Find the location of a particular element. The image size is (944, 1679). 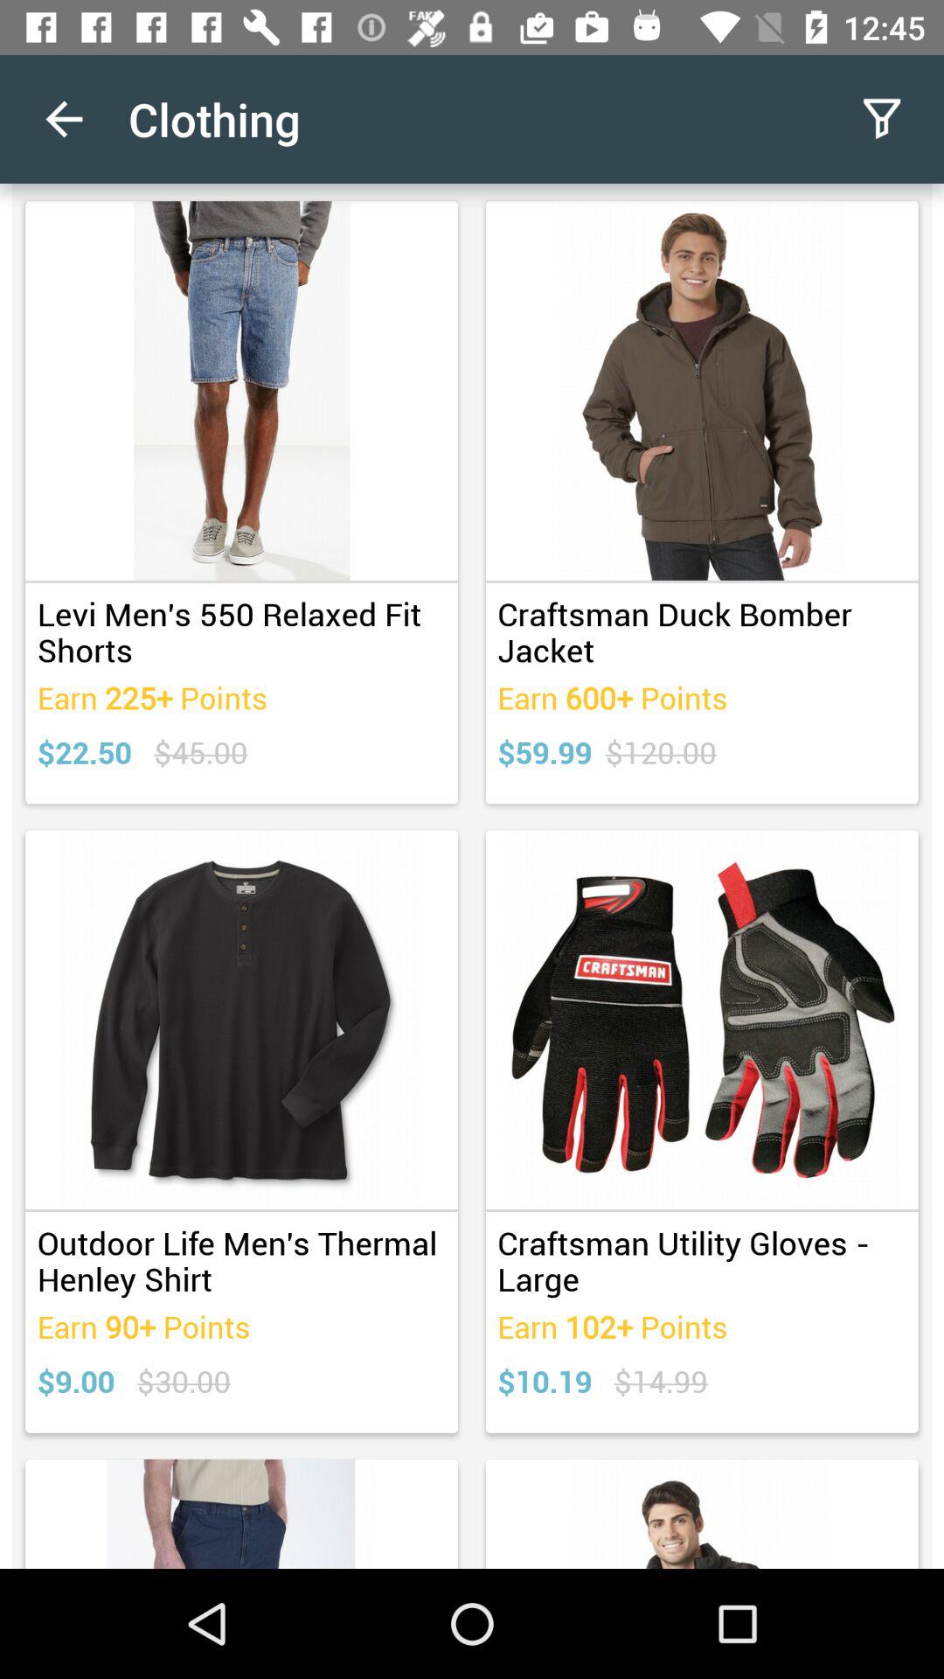

advertisement is located at coordinates (472, 876).